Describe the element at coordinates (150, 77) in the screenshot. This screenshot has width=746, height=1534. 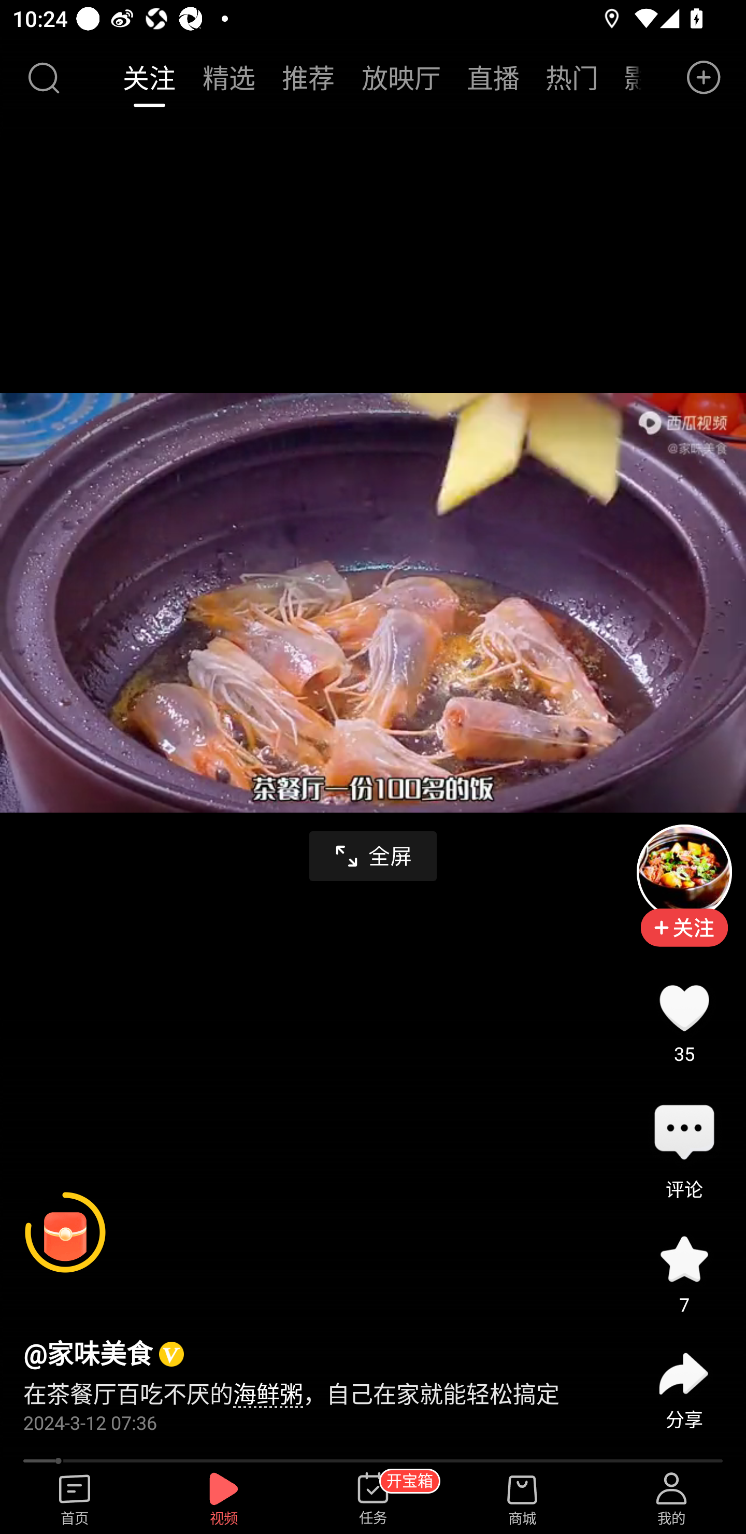
I see `关注` at that location.